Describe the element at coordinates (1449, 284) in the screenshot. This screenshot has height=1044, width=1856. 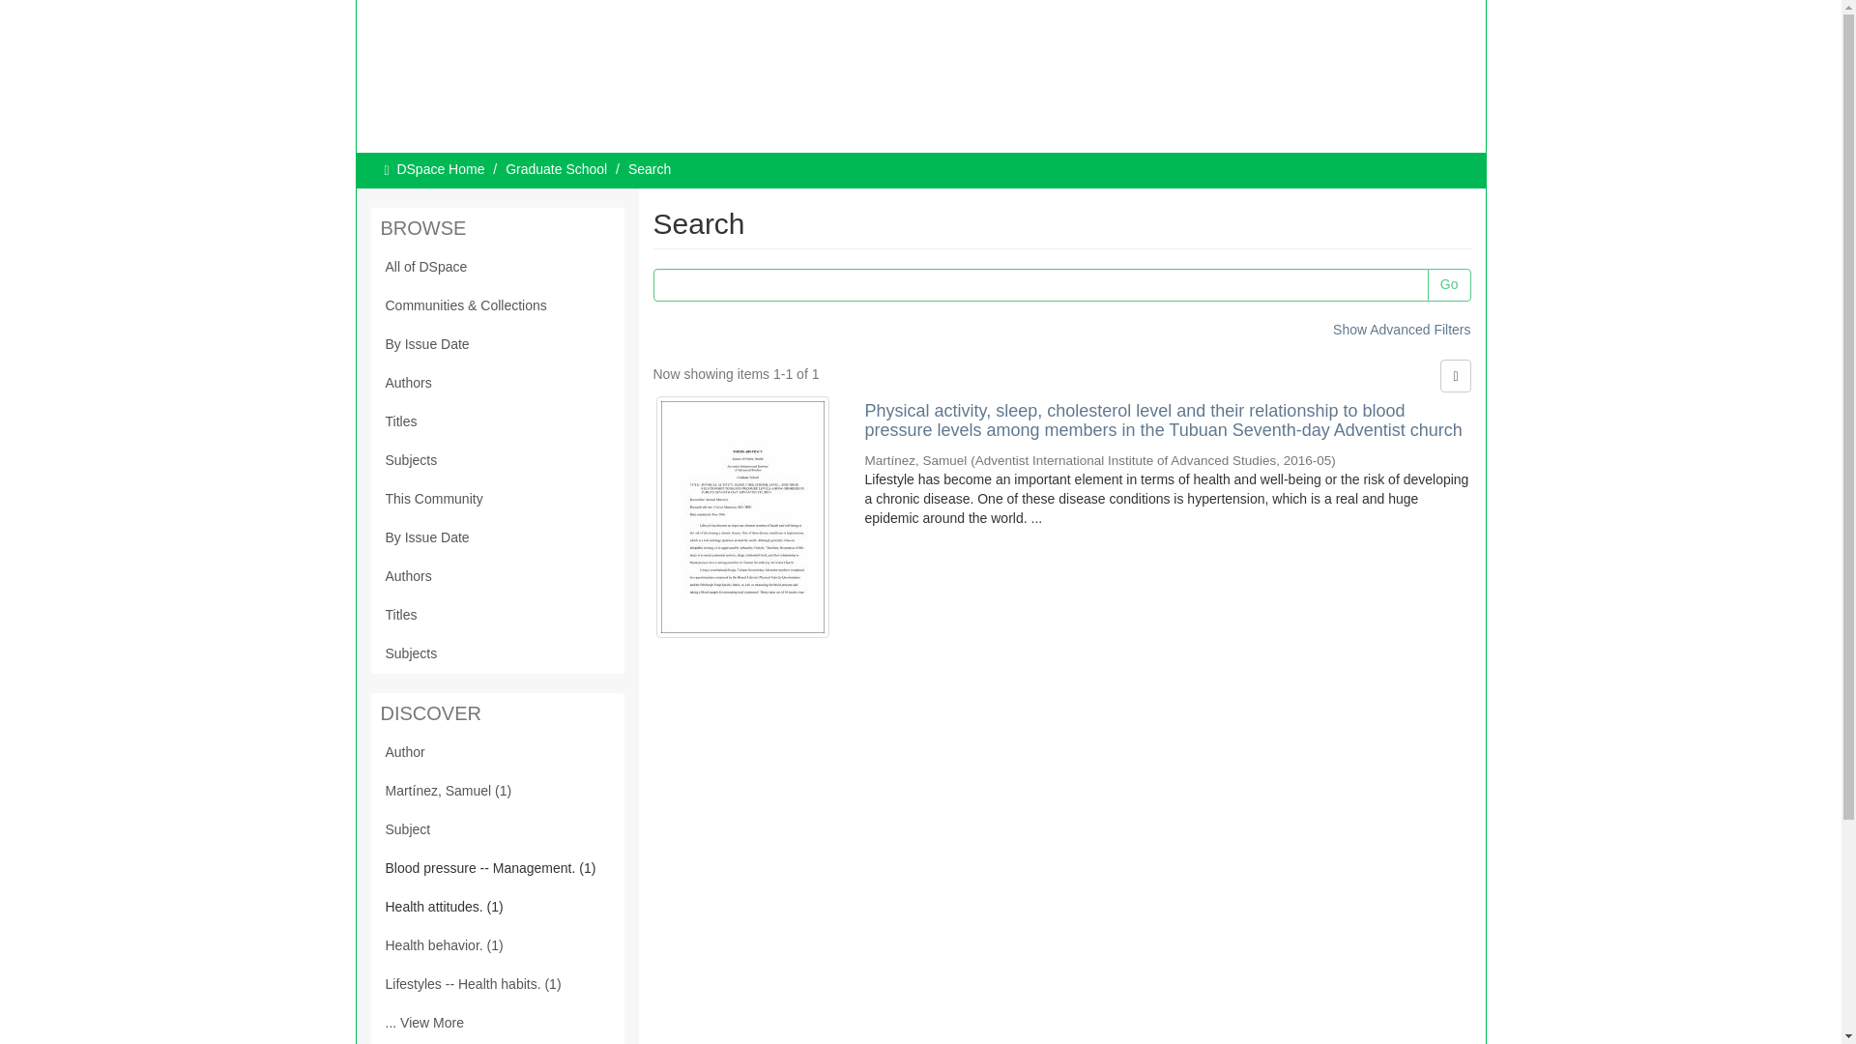
I see `Go` at that location.